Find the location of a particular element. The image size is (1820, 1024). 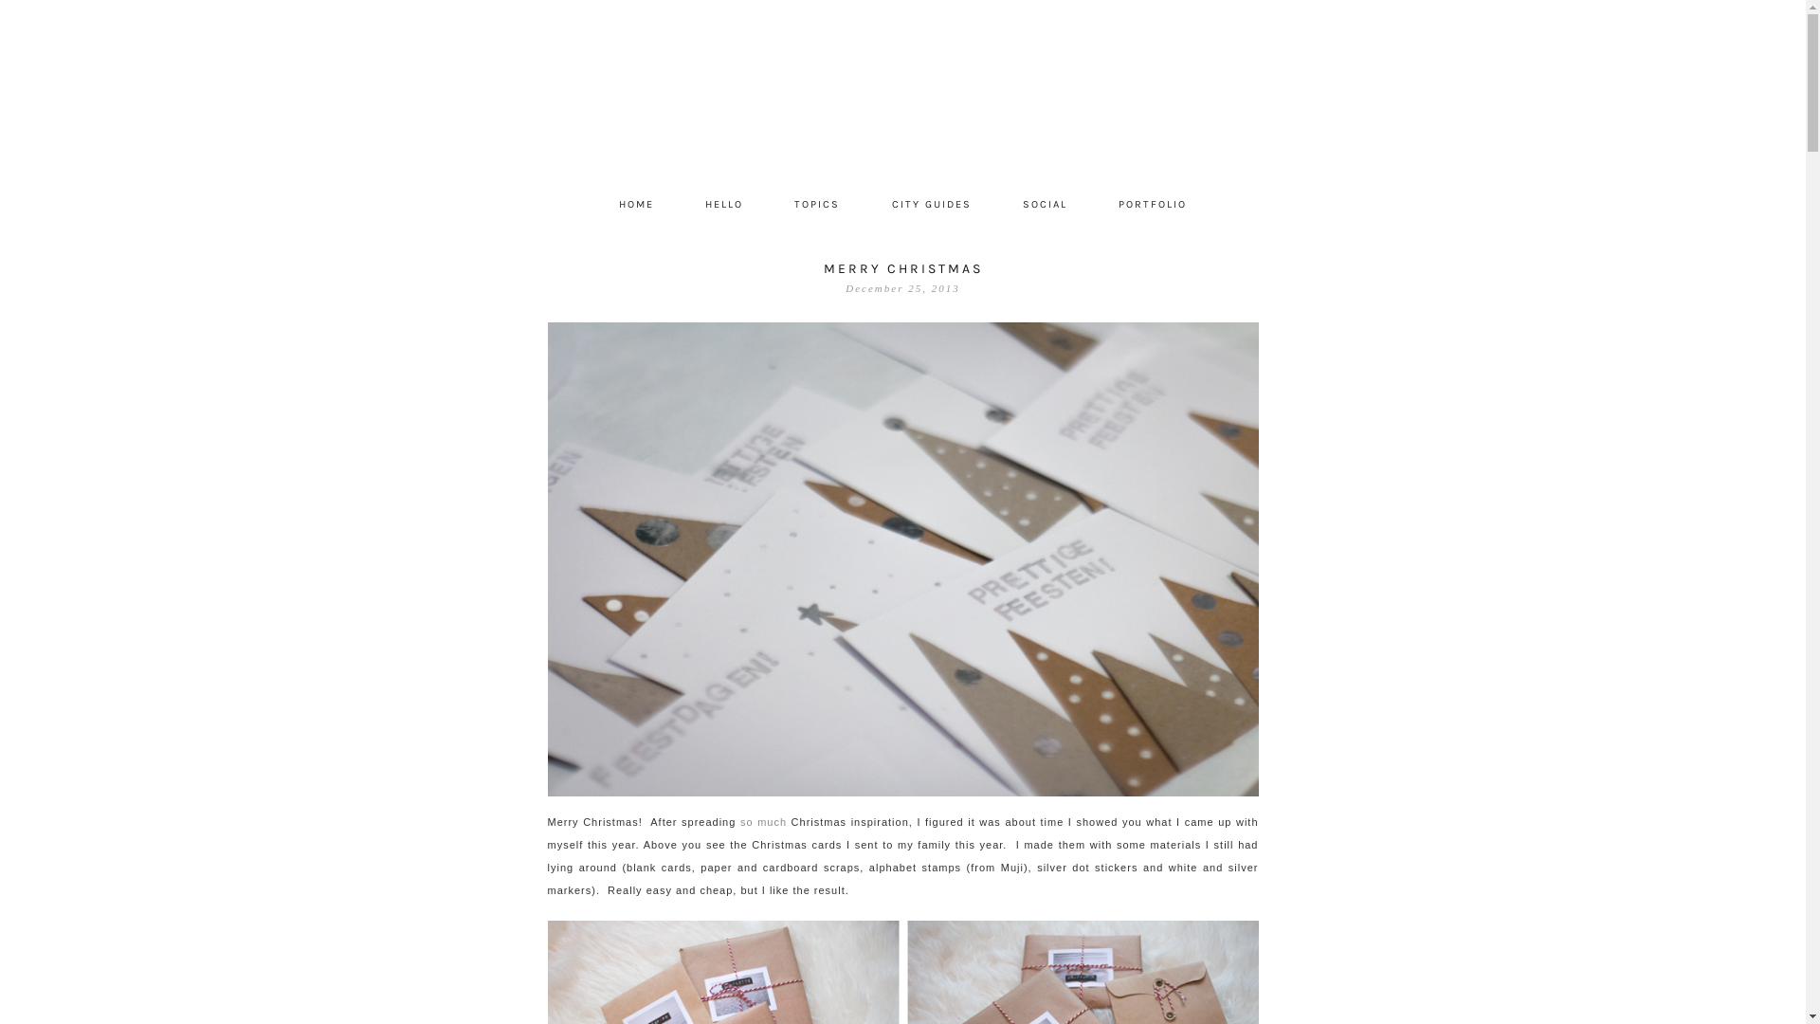

HOME is located at coordinates (637, 205).